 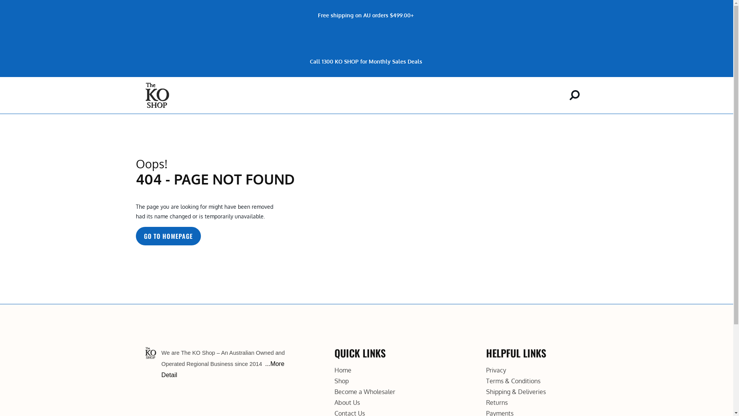 What do you see at coordinates (343, 370) in the screenshot?
I see `Home` at bounding box center [343, 370].